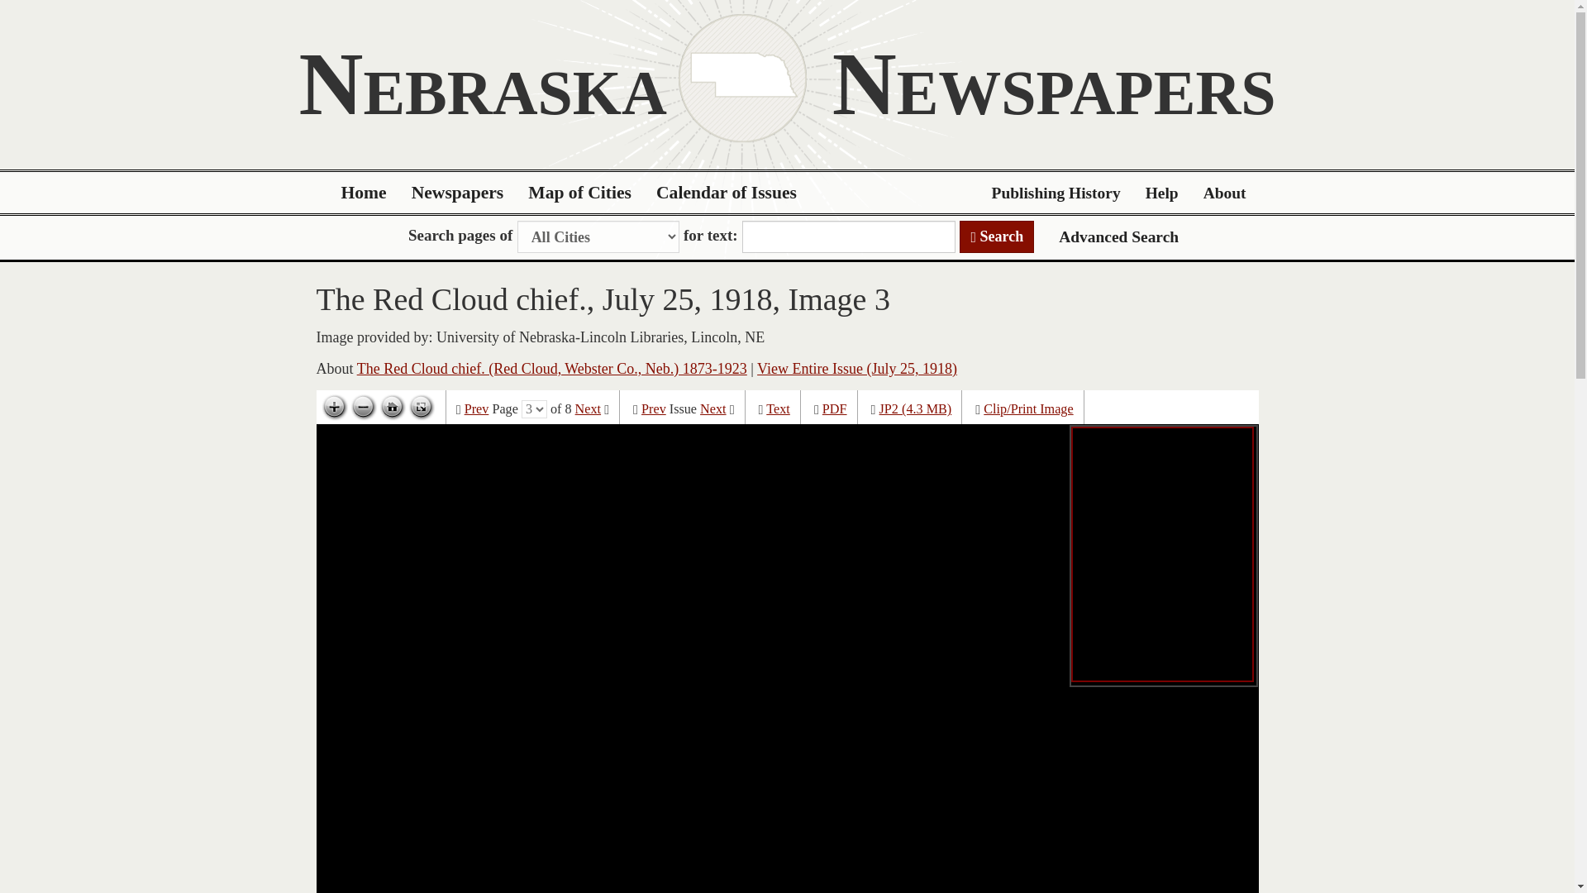  Describe the element at coordinates (653, 409) in the screenshot. I see `Prev` at that location.